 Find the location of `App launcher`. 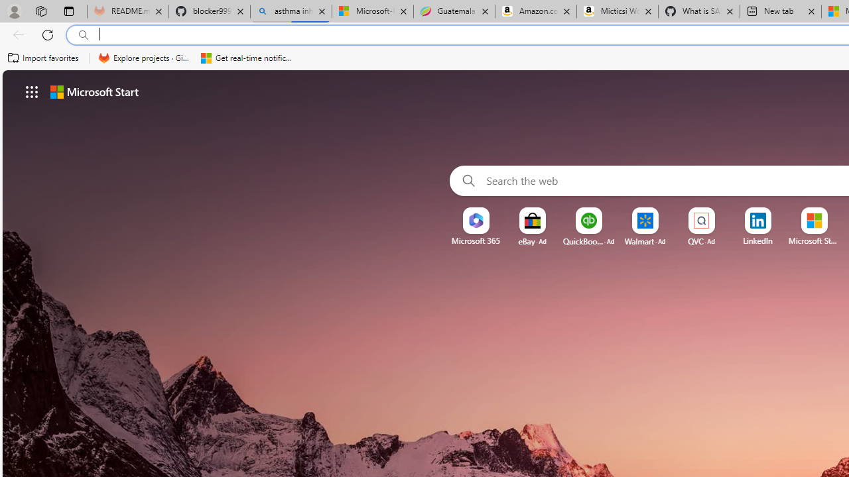

App launcher is located at coordinates (32, 91).